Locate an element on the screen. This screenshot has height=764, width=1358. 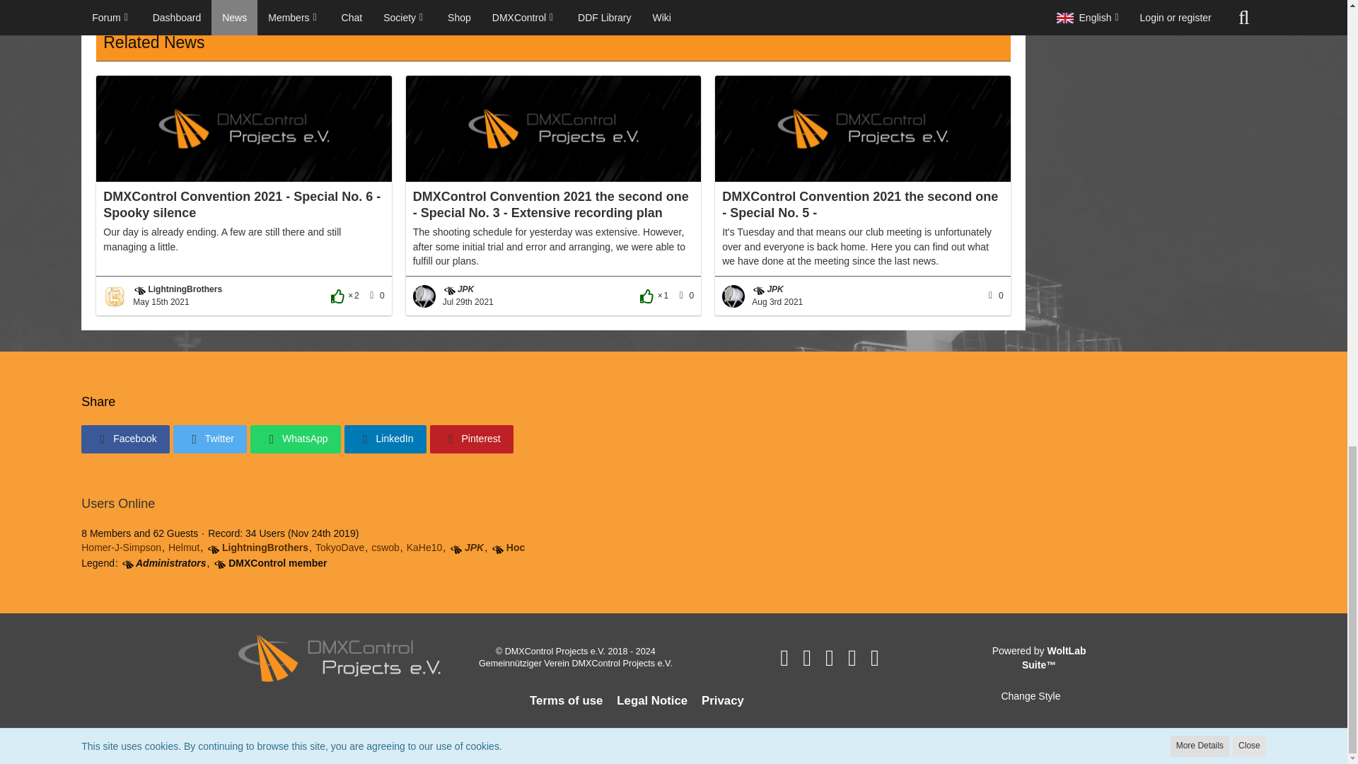
Facebook is located at coordinates (124, 439).